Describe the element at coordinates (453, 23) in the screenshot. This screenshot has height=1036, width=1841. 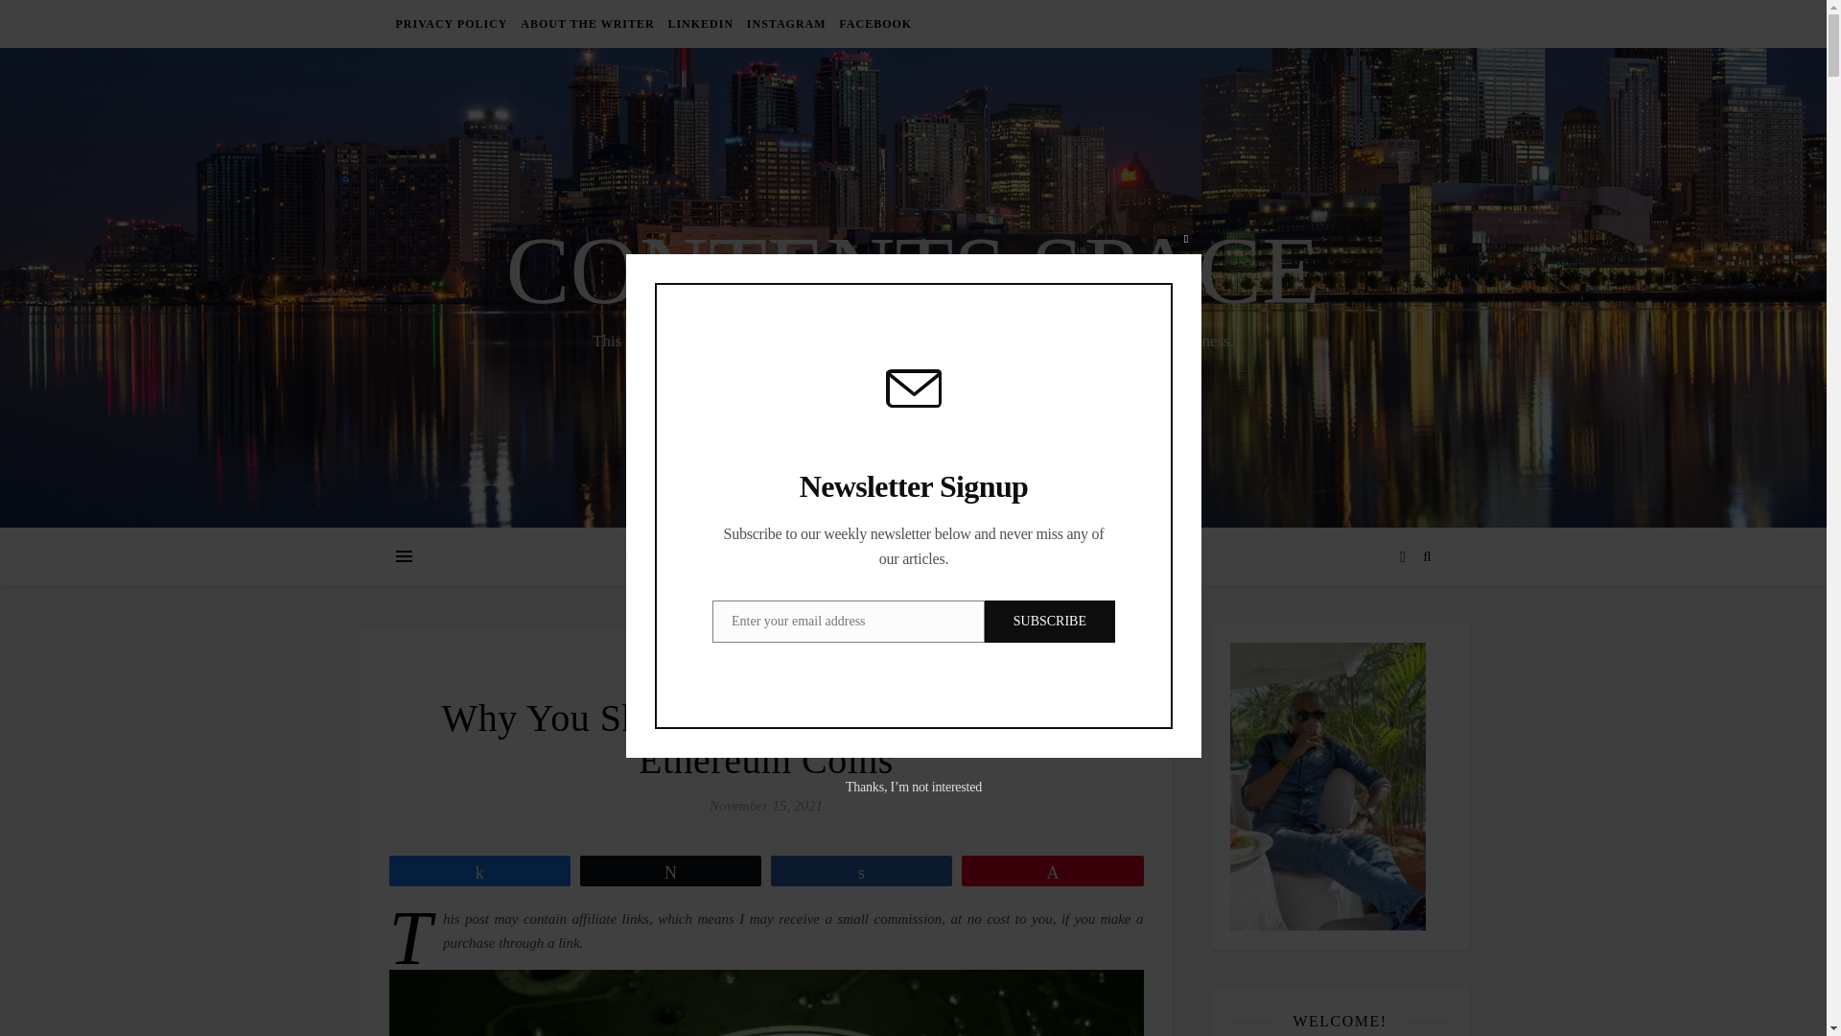
I see `PRIVACY POLICY` at that location.